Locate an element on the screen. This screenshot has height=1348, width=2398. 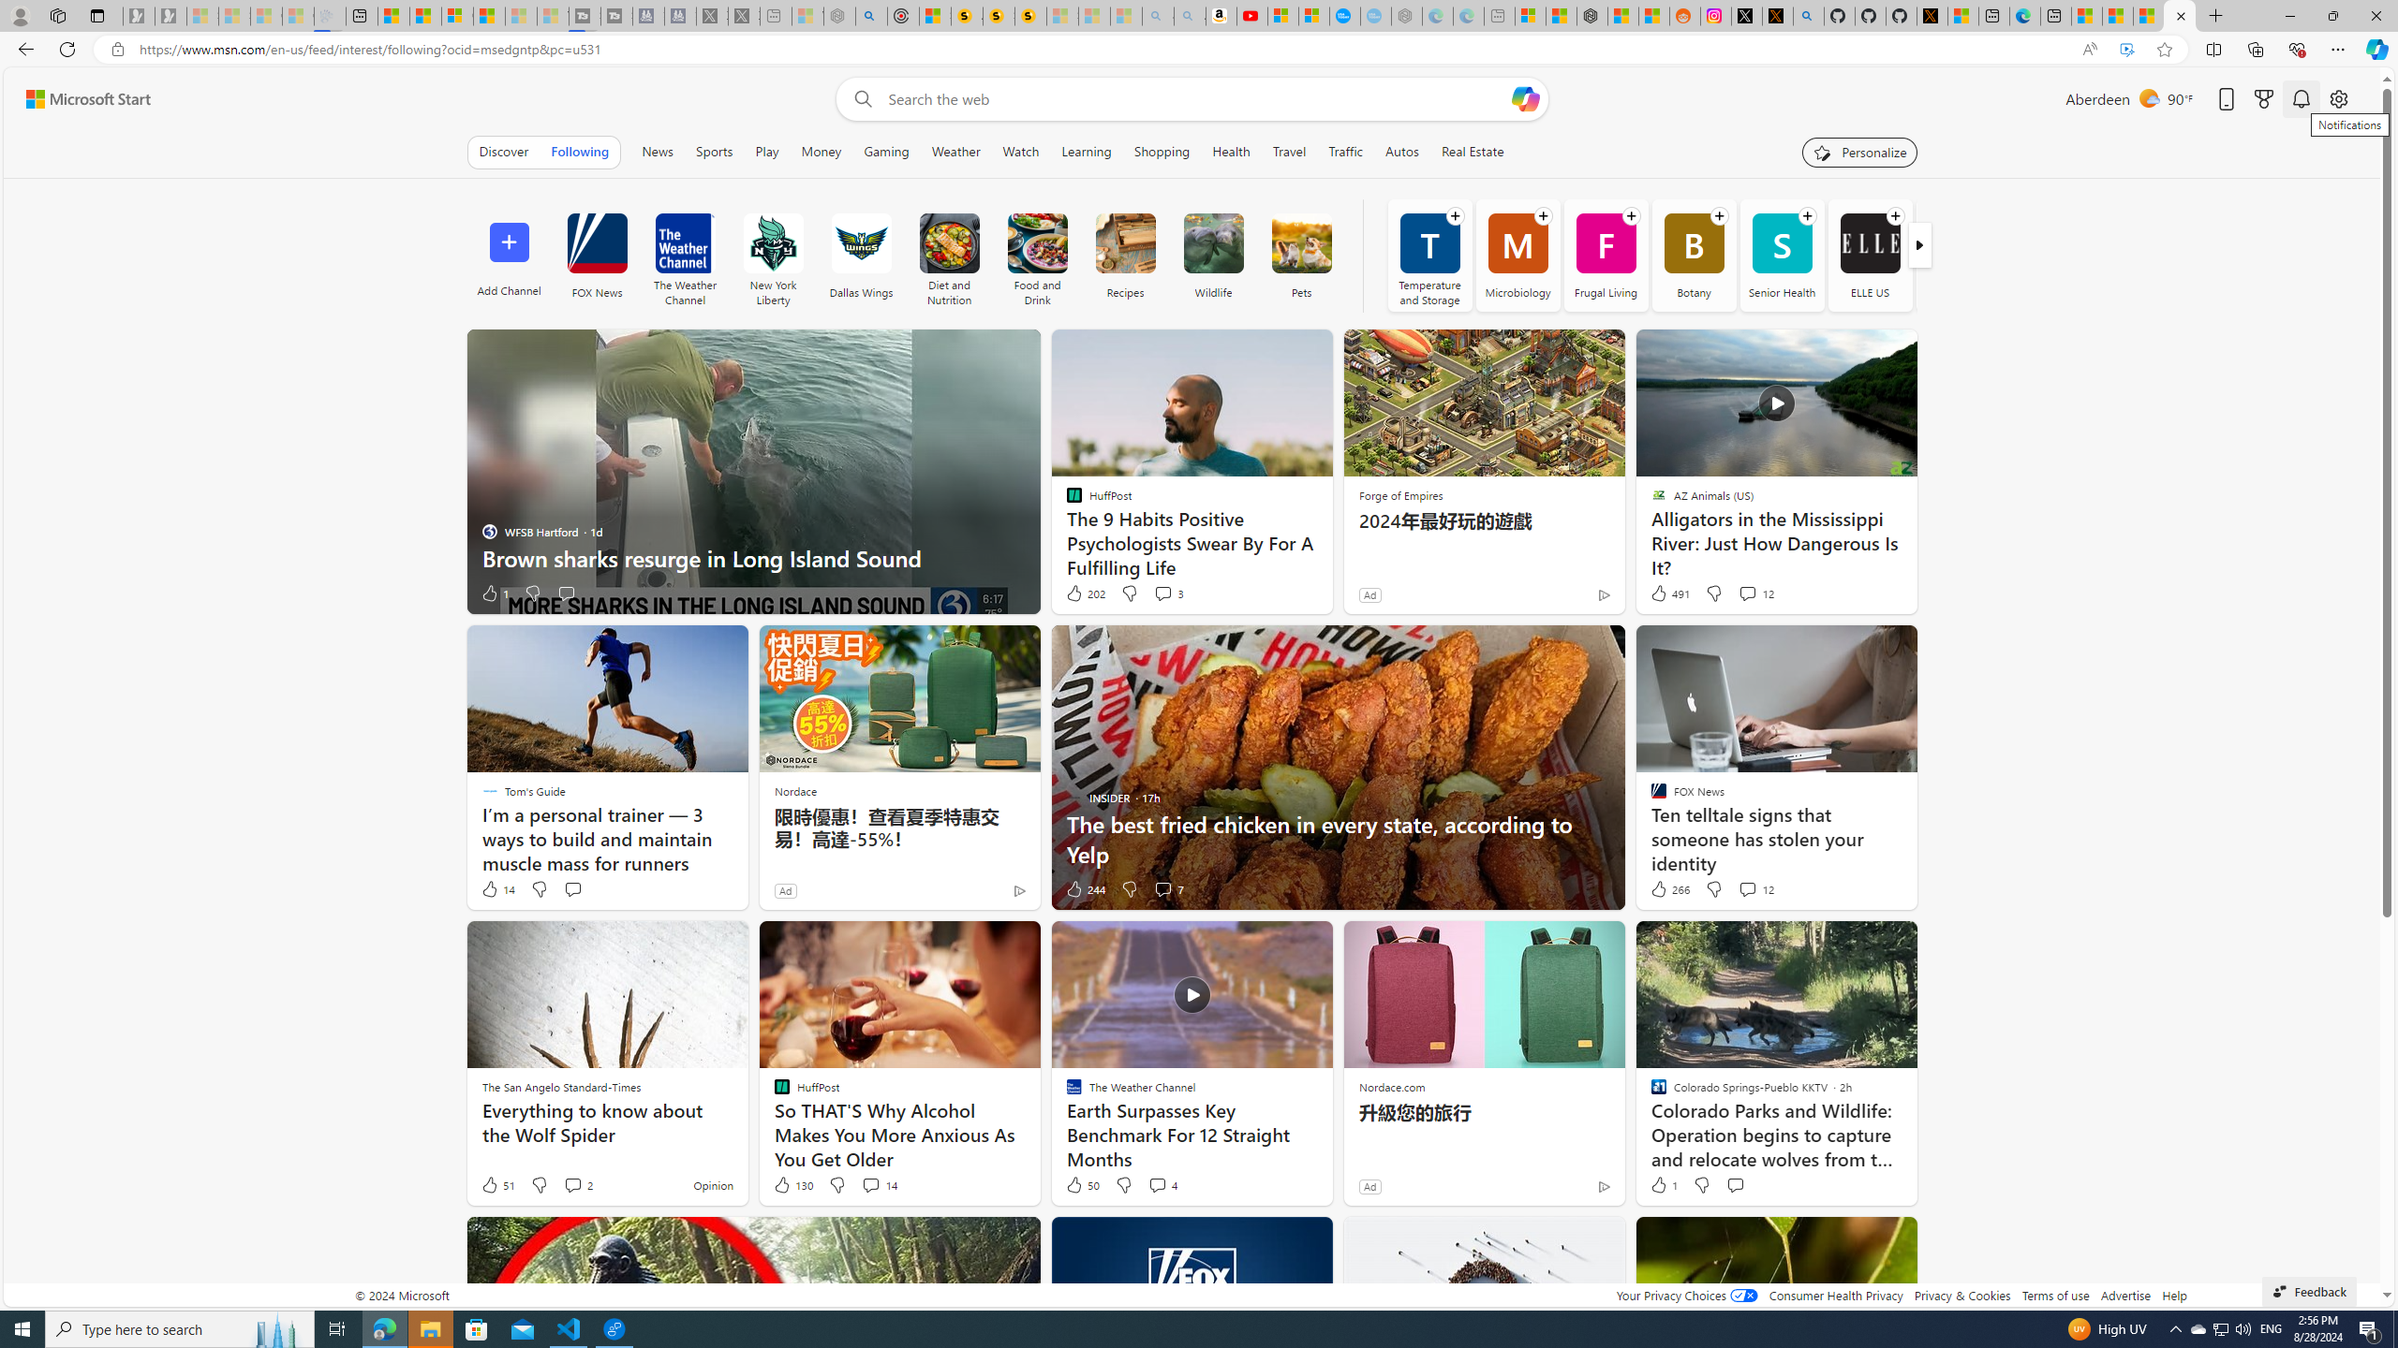
View comments 3 Comment is located at coordinates (1169, 593).